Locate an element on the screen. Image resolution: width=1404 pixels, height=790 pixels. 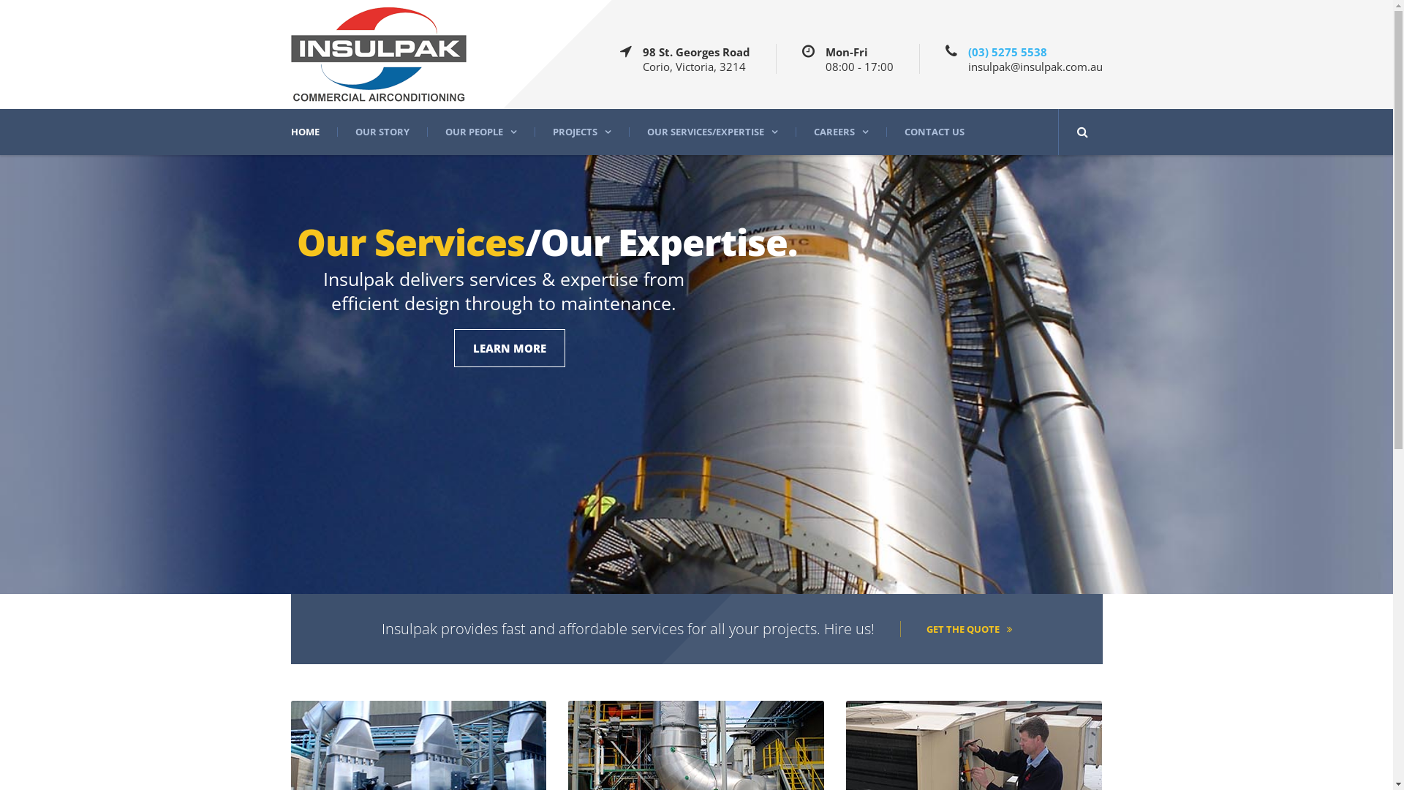
OUR STORY is located at coordinates (382, 132).